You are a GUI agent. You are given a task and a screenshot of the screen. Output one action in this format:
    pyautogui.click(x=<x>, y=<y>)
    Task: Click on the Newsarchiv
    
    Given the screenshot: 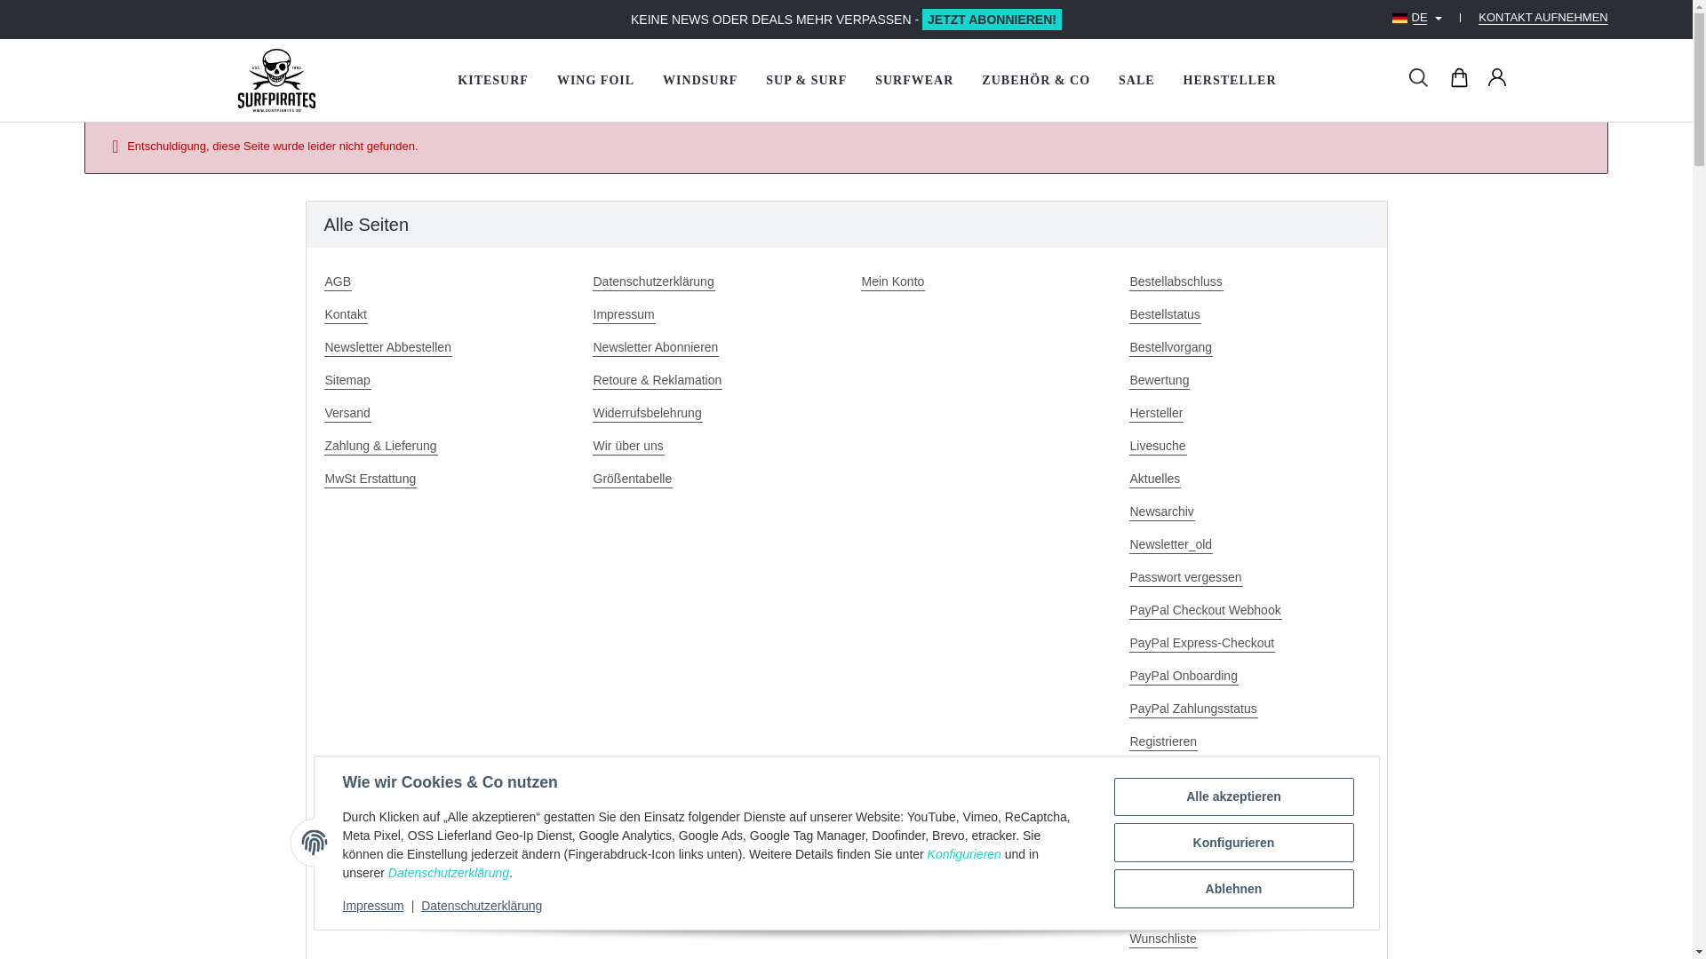 What is the action you would take?
    pyautogui.click(x=1248, y=511)
    